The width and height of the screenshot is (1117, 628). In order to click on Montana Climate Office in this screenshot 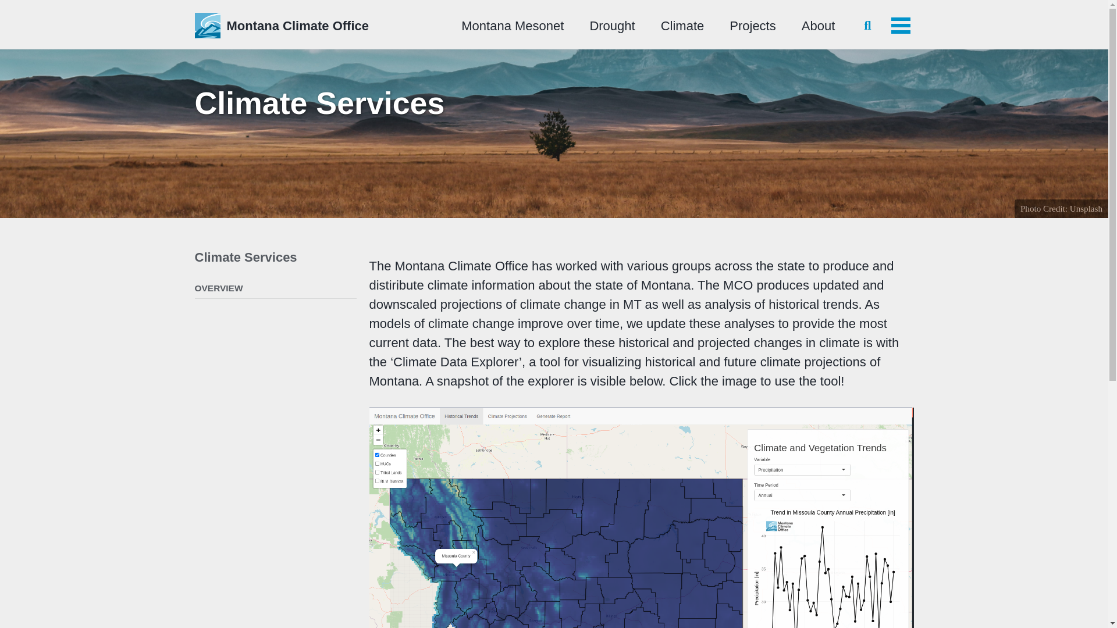, I will do `click(297, 26)`.